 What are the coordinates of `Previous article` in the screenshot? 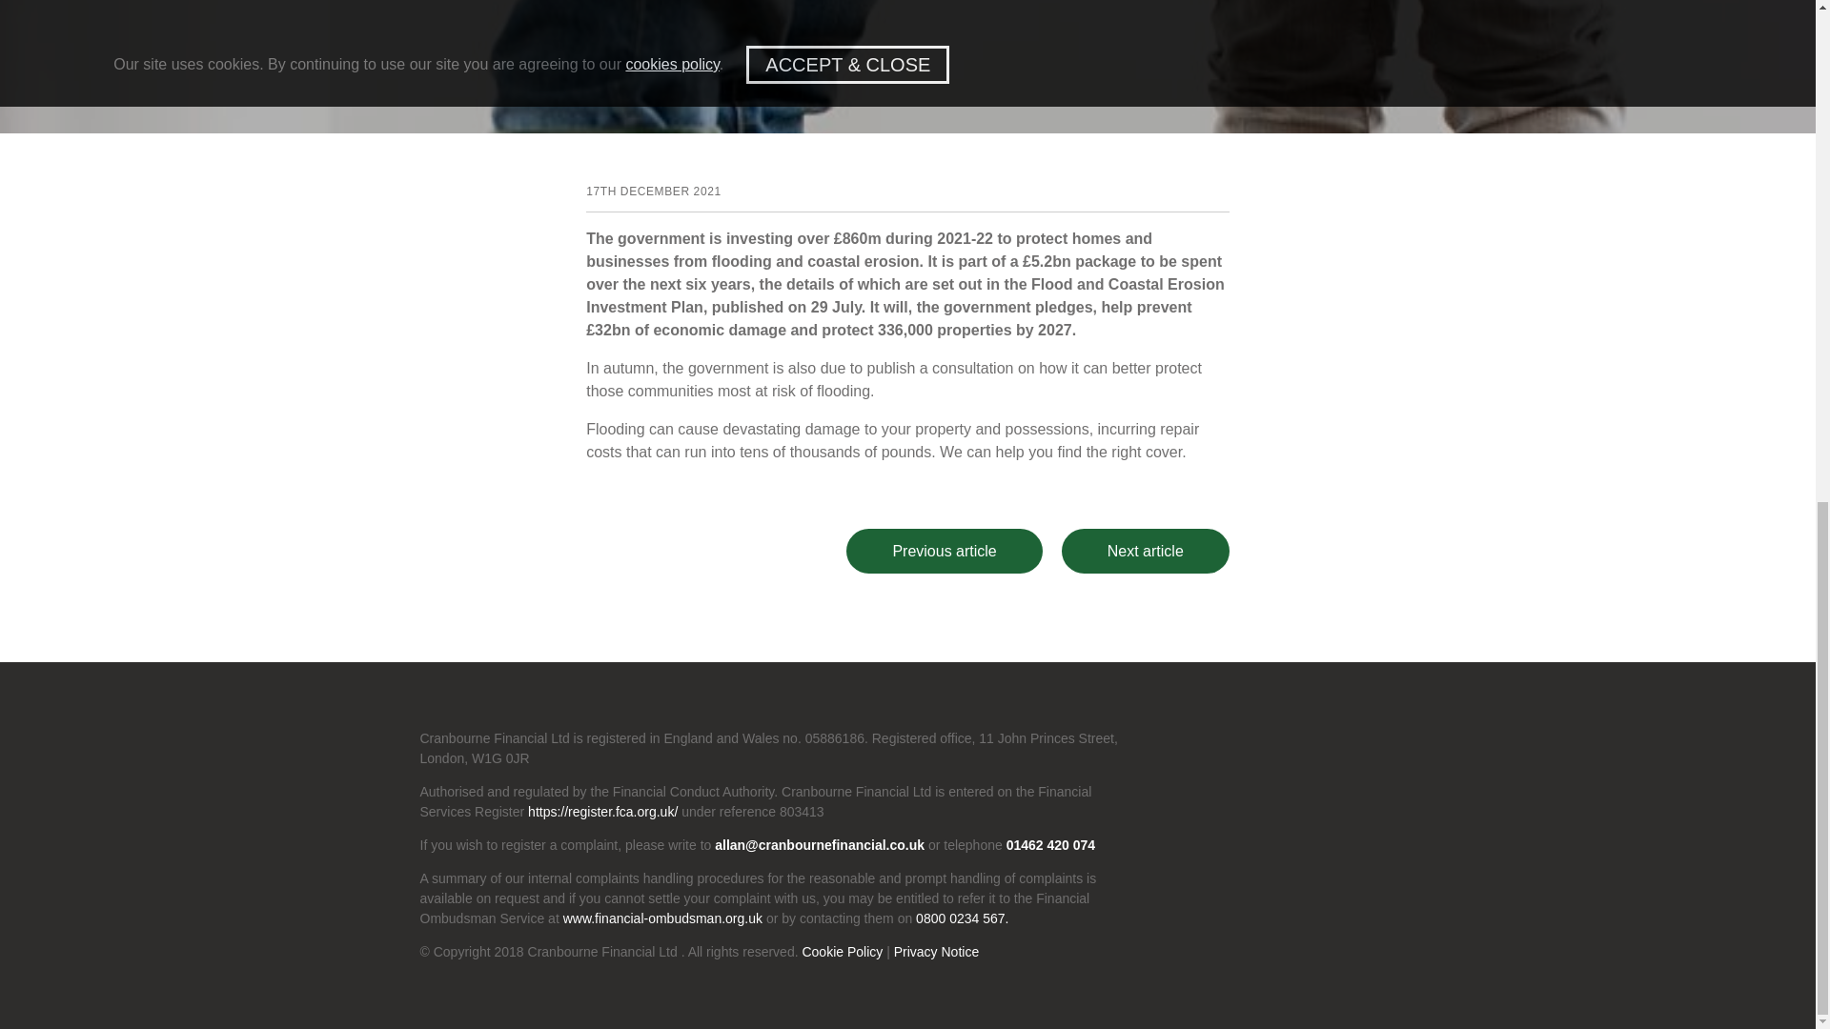 It's located at (944, 551).